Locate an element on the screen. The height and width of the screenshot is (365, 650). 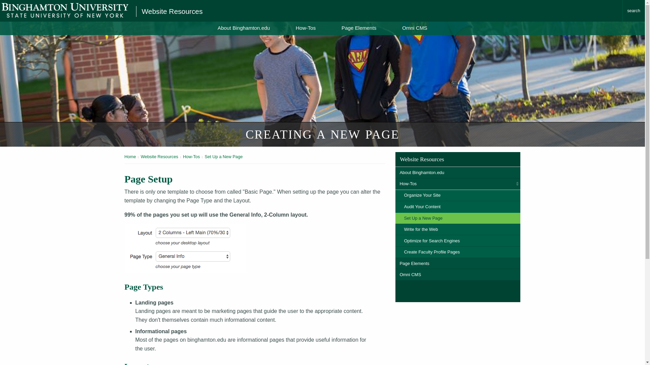
Write for the Web is located at coordinates (458, 229).